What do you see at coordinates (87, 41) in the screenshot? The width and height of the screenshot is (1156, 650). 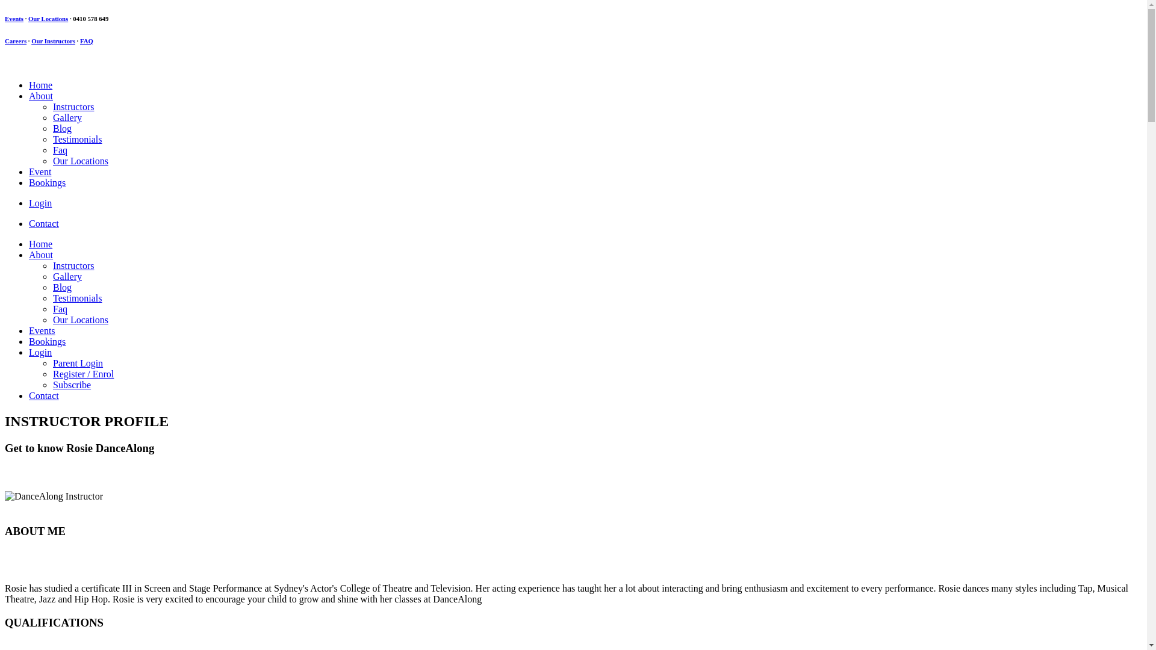 I see `FAQ` at bounding box center [87, 41].